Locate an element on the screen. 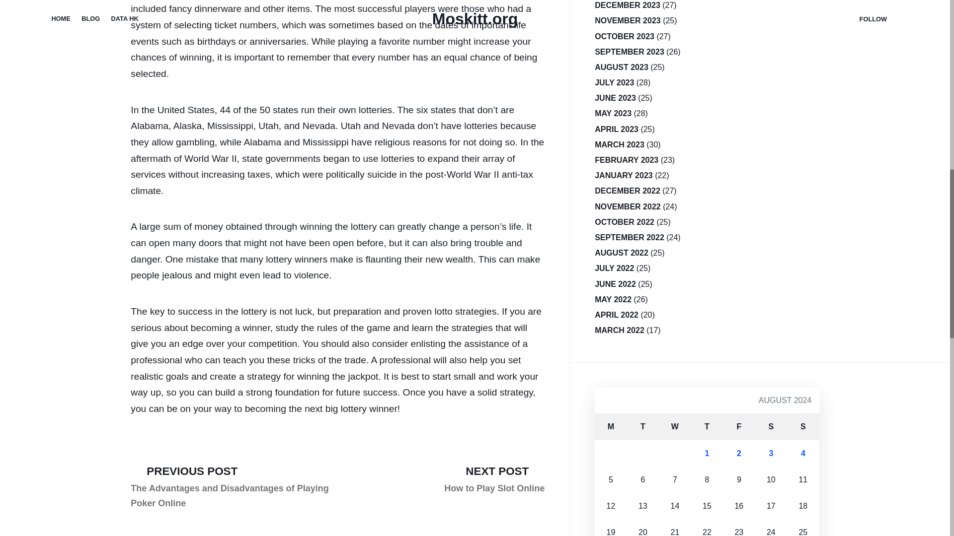 The image size is (954, 536). Tuesday is located at coordinates (803, 426).